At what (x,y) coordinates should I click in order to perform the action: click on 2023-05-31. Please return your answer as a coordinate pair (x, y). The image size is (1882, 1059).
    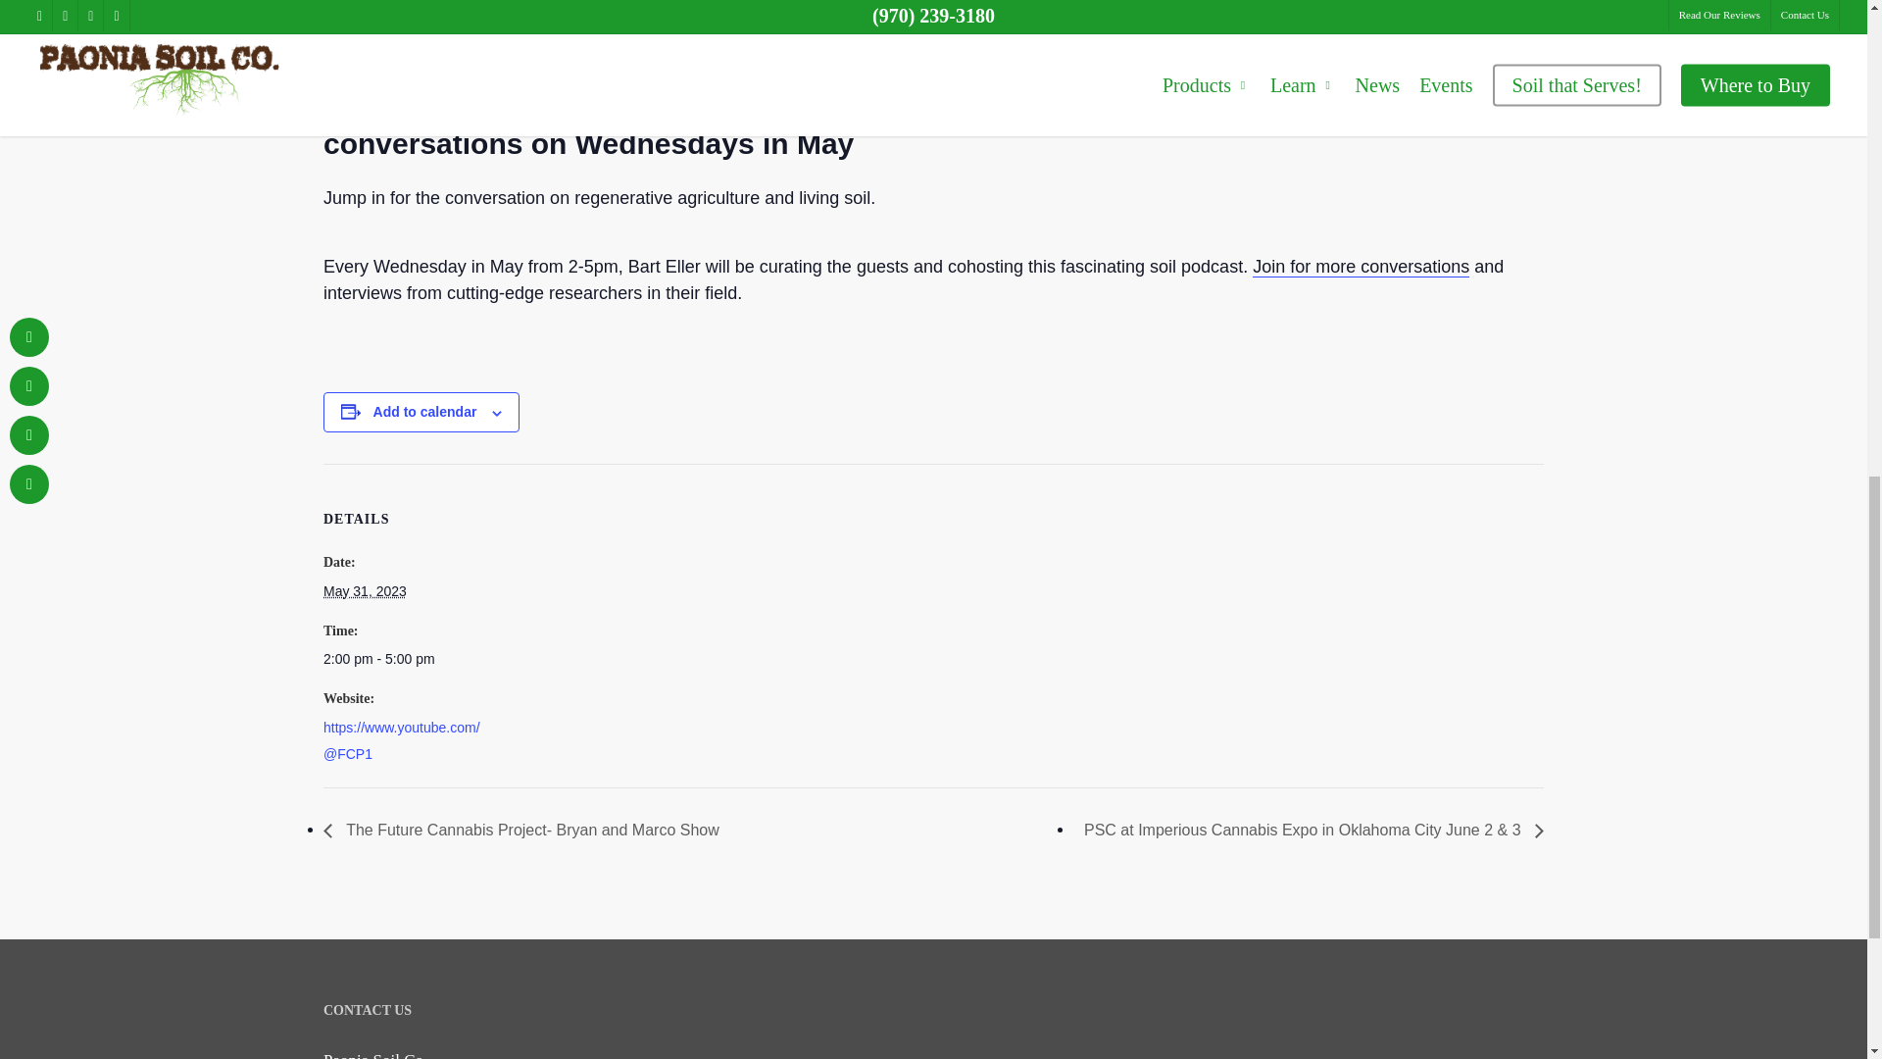
    Looking at the image, I should click on (406, 659).